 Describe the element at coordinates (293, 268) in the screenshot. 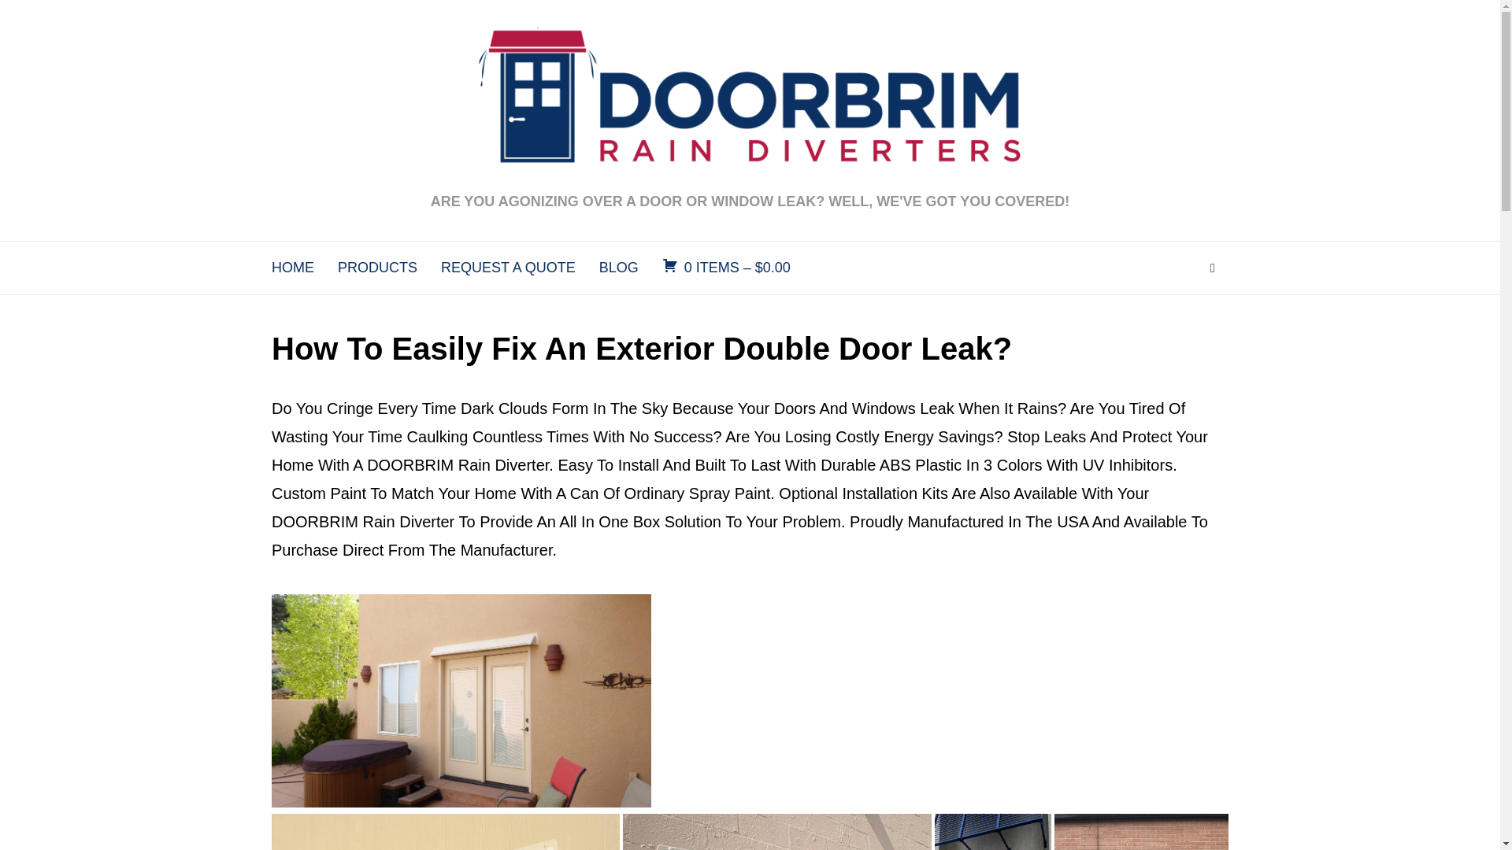

I see `HOME` at that location.